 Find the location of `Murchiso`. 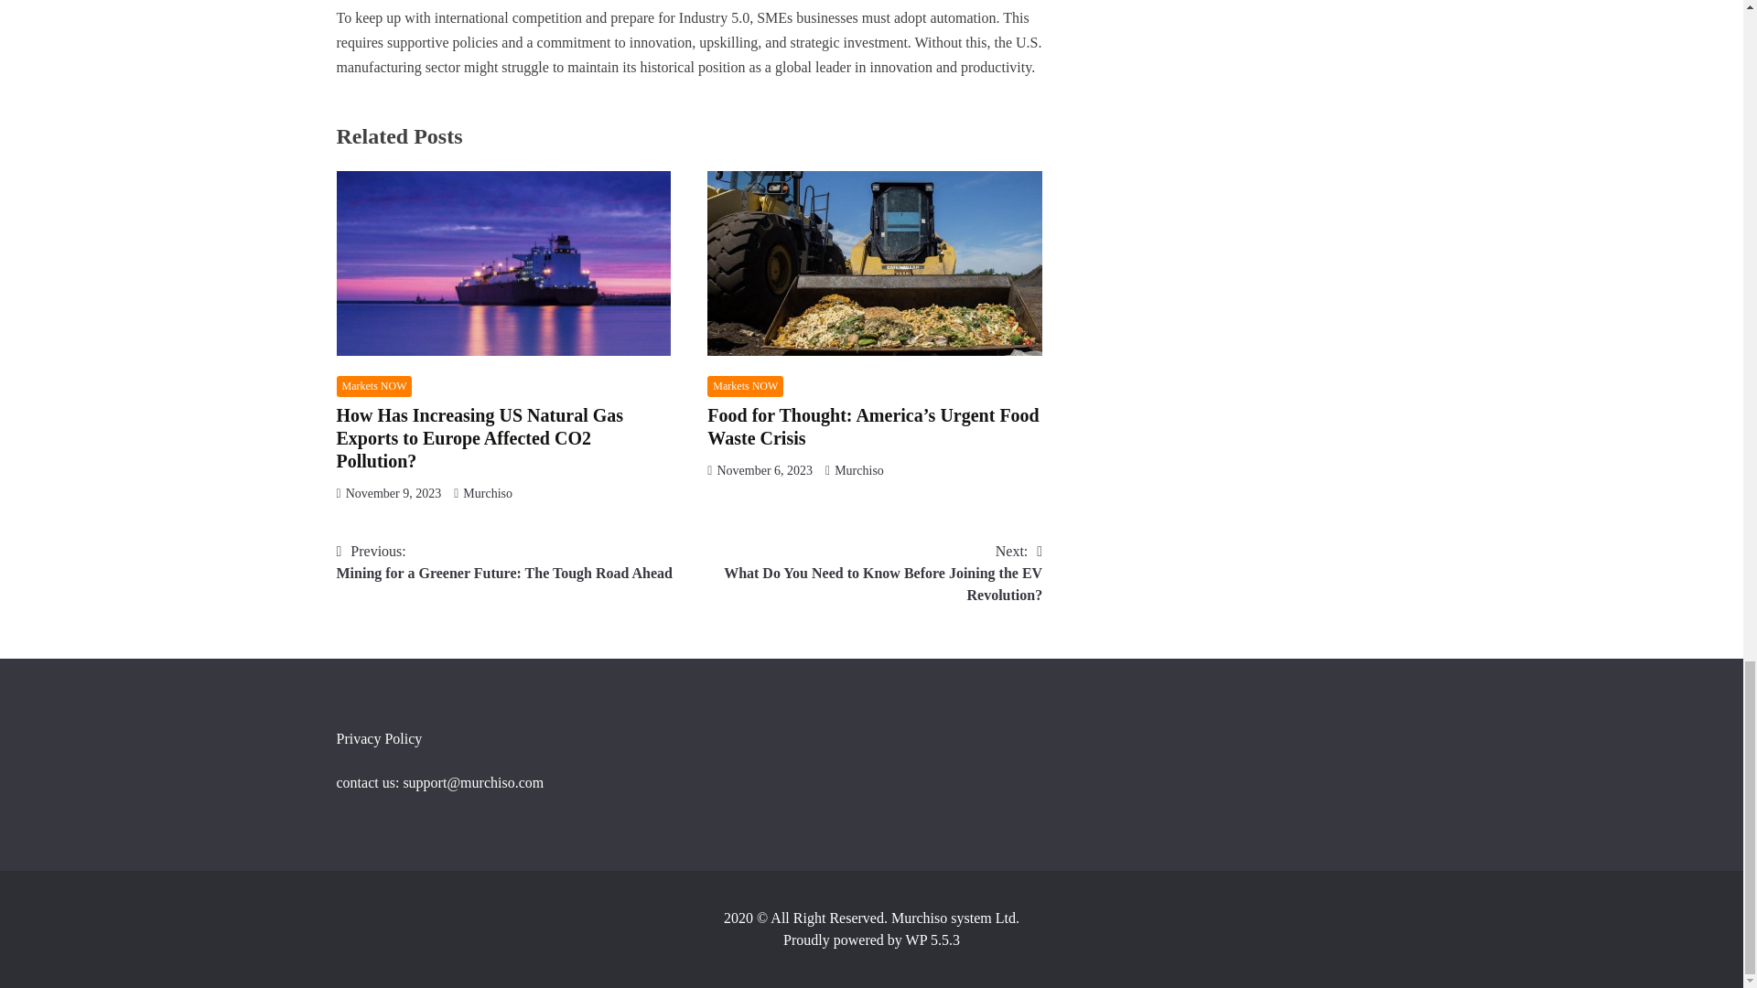

Murchiso is located at coordinates (745, 386).